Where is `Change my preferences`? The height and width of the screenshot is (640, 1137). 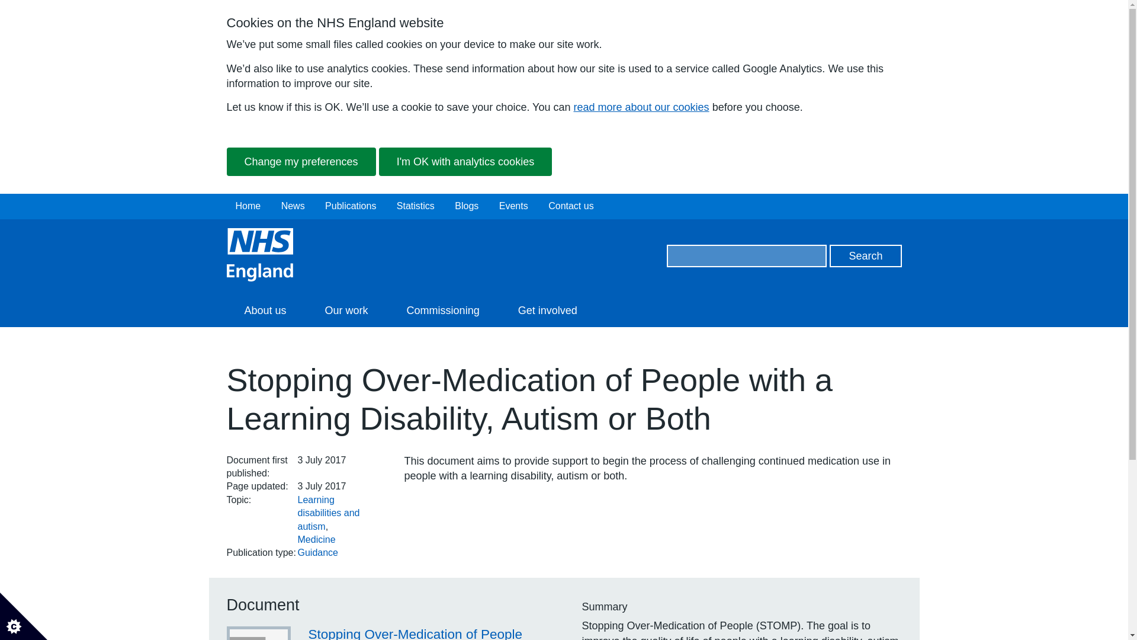 Change my preferences is located at coordinates (301, 162).